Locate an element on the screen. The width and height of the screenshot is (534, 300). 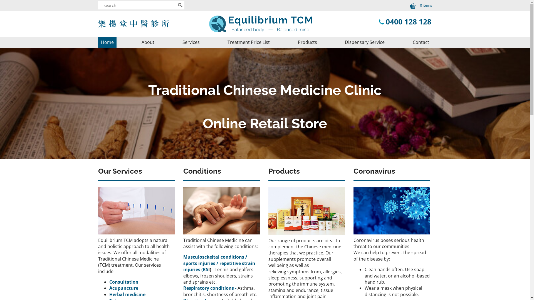
Treatment Price List is located at coordinates (249, 42).